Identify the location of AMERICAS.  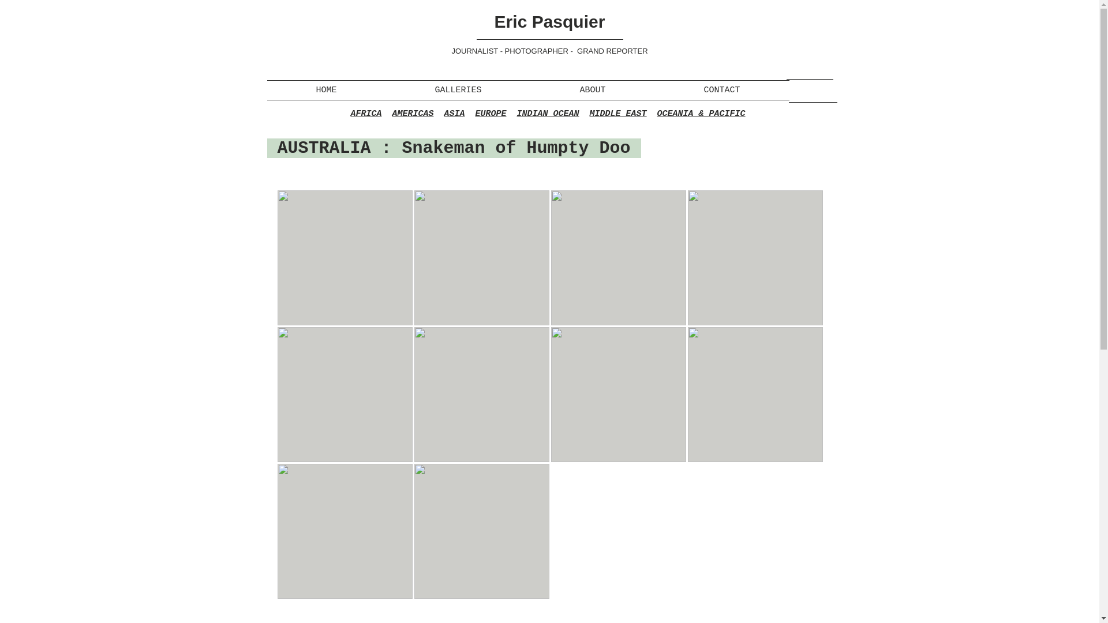
(412, 114).